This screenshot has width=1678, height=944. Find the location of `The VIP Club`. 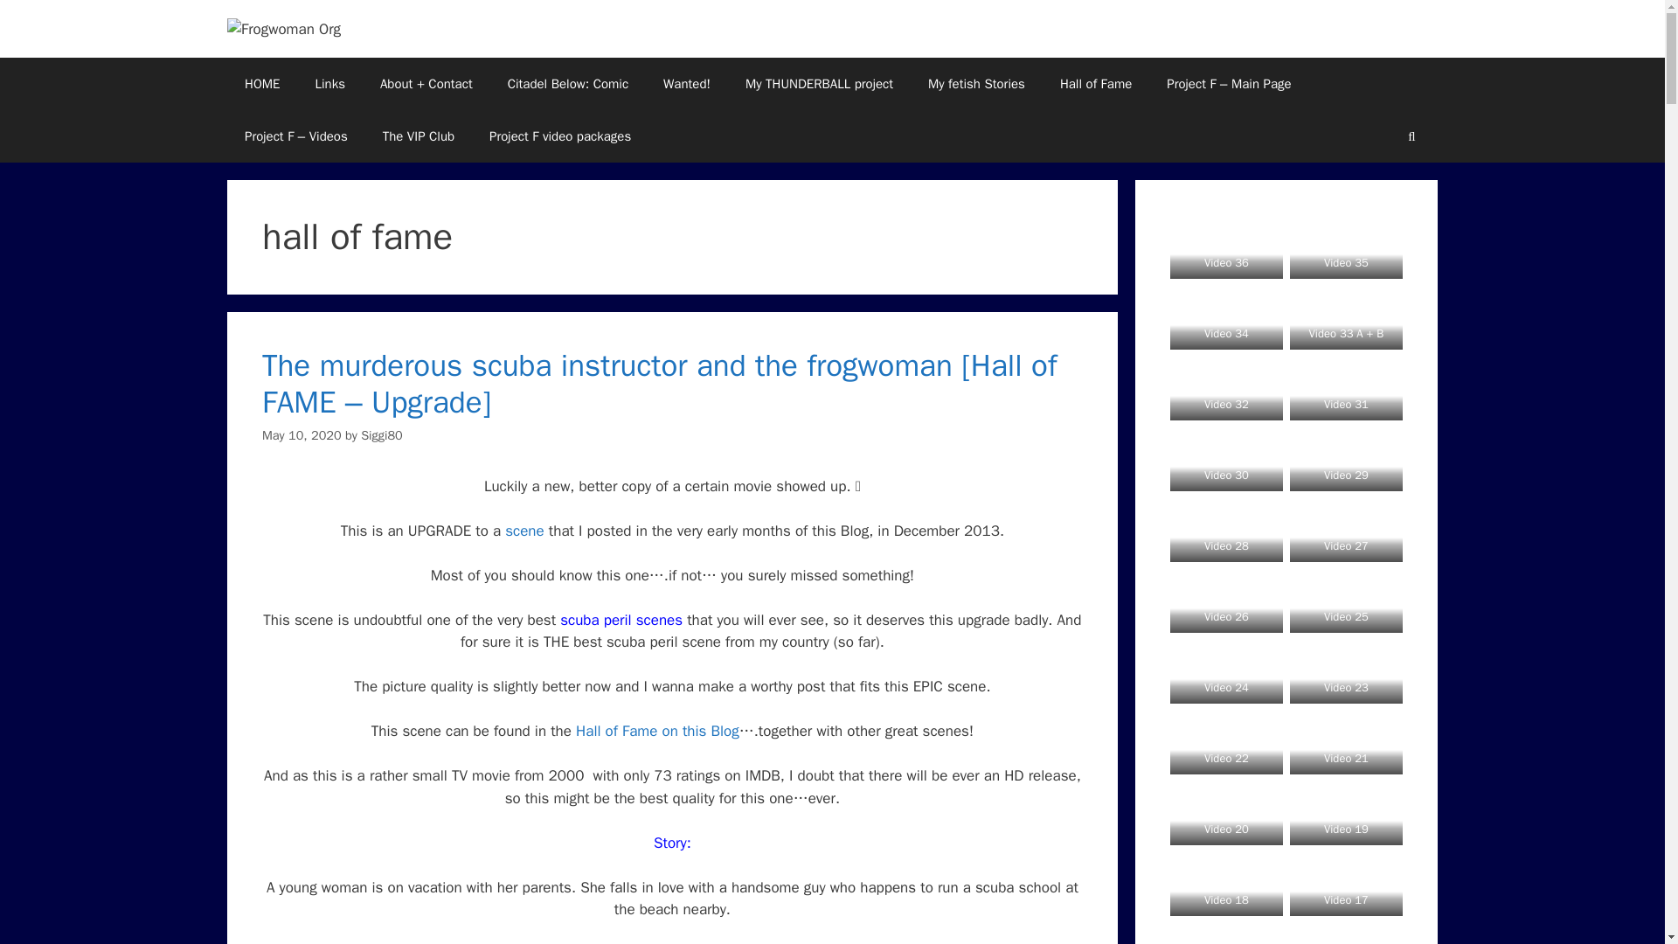

The VIP Club is located at coordinates (418, 136).